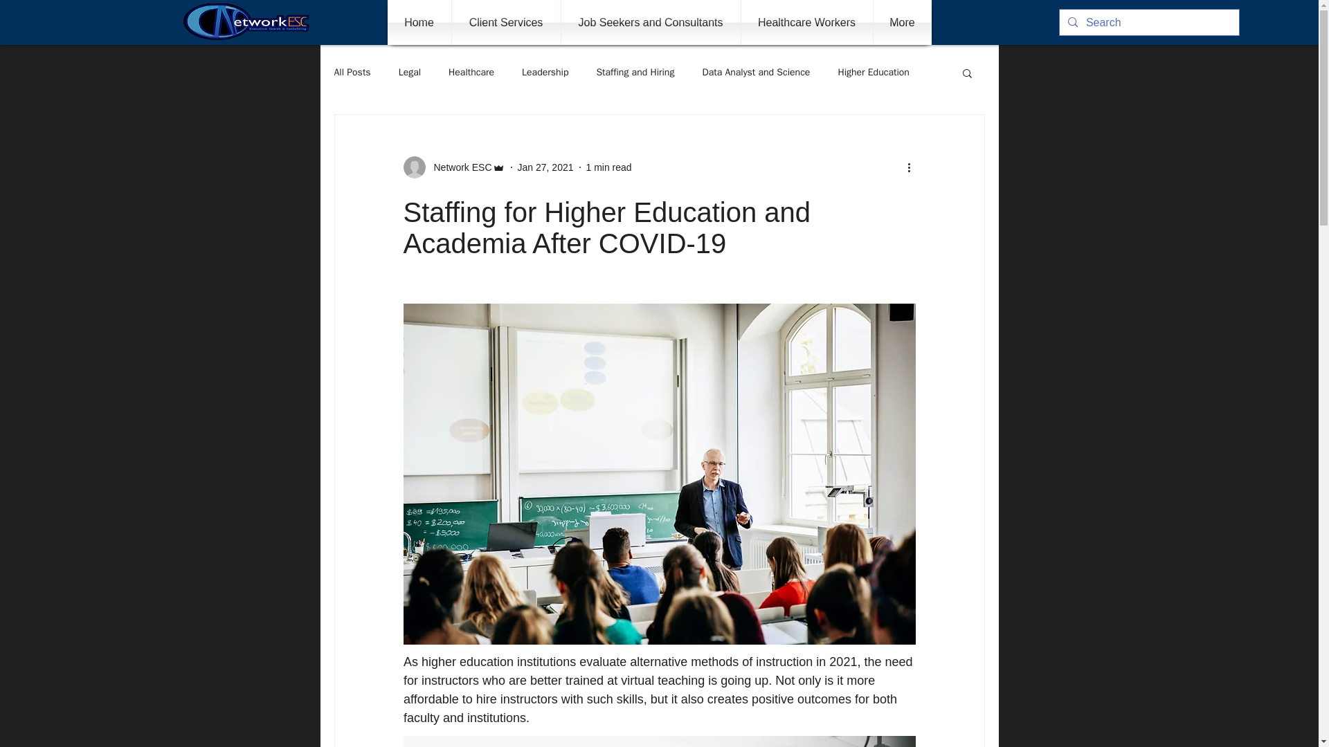 The height and width of the screenshot is (747, 1329). What do you see at coordinates (453, 167) in the screenshot?
I see `Network ESC` at bounding box center [453, 167].